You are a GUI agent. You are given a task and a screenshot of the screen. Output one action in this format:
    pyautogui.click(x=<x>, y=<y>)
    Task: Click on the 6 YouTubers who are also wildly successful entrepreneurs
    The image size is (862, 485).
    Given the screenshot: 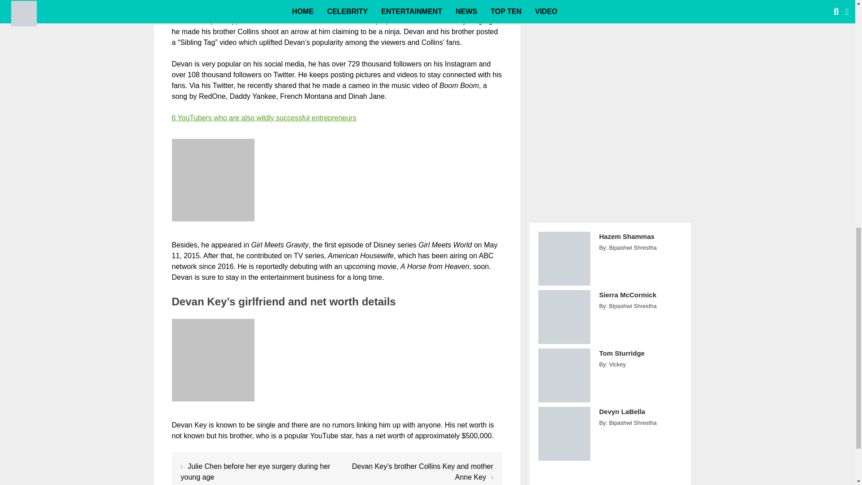 What is the action you would take?
    pyautogui.click(x=264, y=118)
    